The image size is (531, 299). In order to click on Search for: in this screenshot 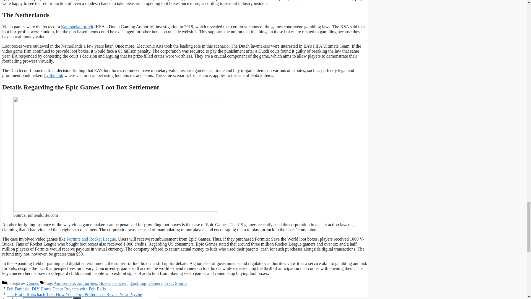, I will do `click(47, 298)`.